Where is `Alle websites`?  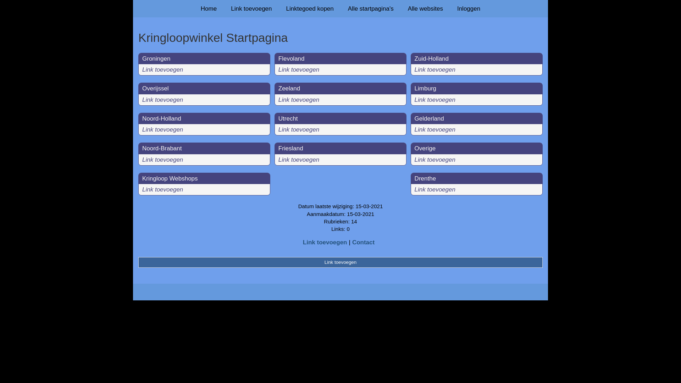
Alle websites is located at coordinates (426, 9).